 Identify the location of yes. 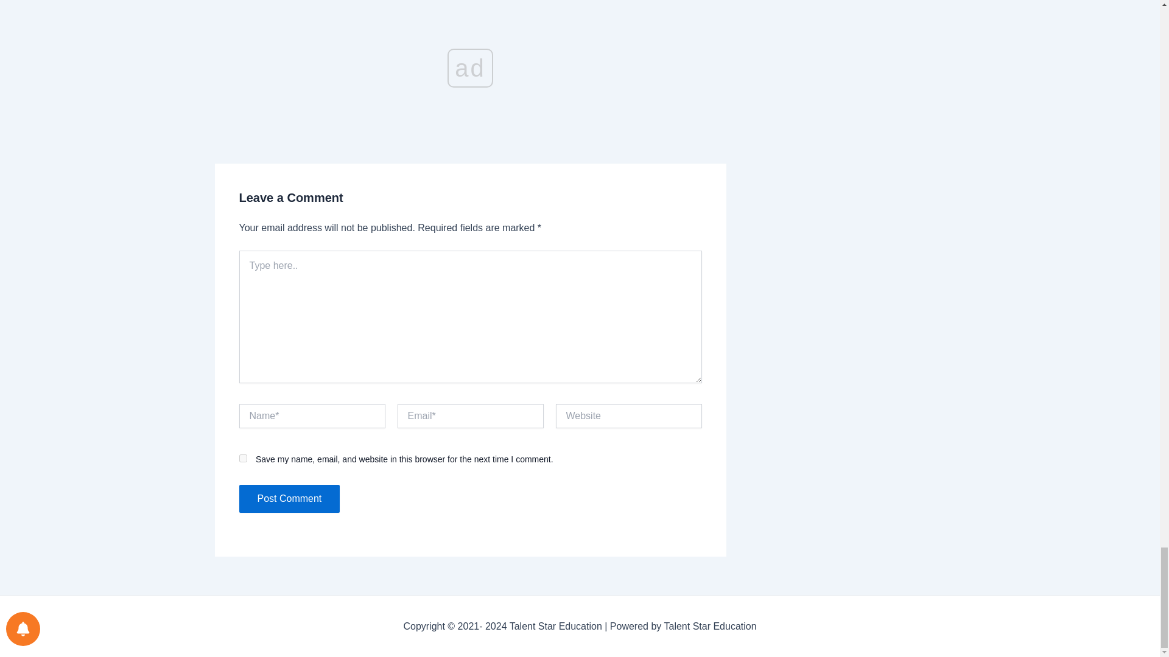
(242, 459).